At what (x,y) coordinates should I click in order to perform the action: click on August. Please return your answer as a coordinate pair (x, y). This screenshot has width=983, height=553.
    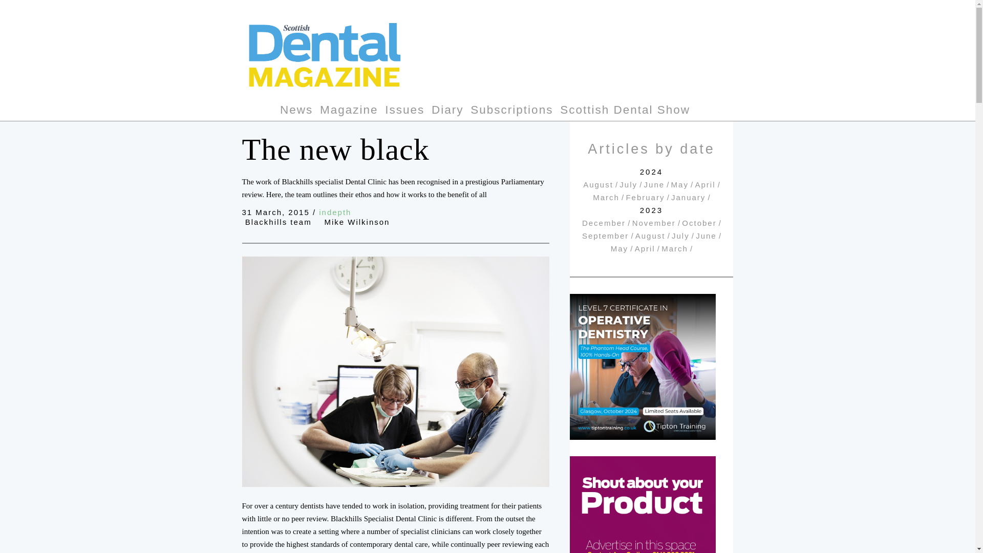
    Looking at the image, I should click on (598, 184).